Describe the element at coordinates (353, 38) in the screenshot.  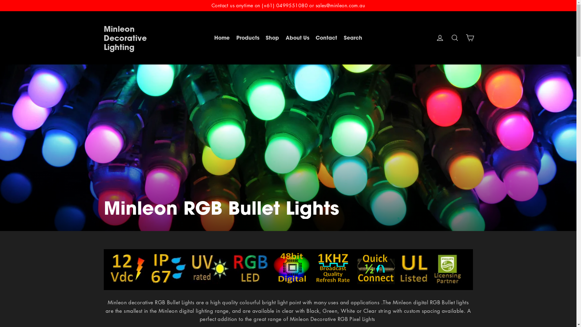
I see `Search` at that location.